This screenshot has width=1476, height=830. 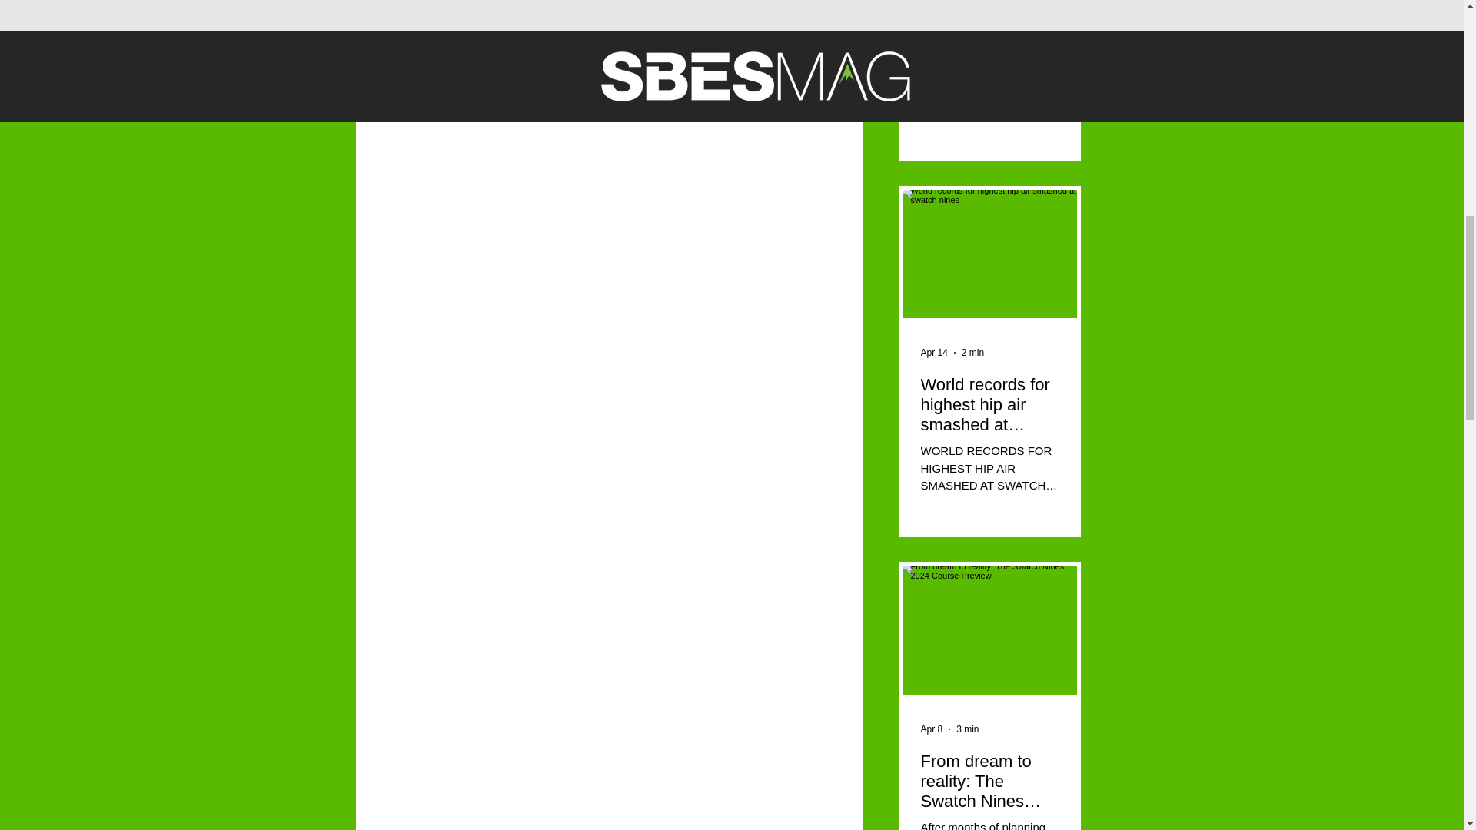 What do you see at coordinates (932, 729) in the screenshot?
I see `Apr 8` at bounding box center [932, 729].